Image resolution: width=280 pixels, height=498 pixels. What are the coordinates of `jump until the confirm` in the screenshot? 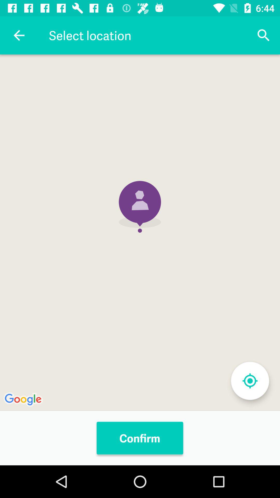 It's located at (140, 438).